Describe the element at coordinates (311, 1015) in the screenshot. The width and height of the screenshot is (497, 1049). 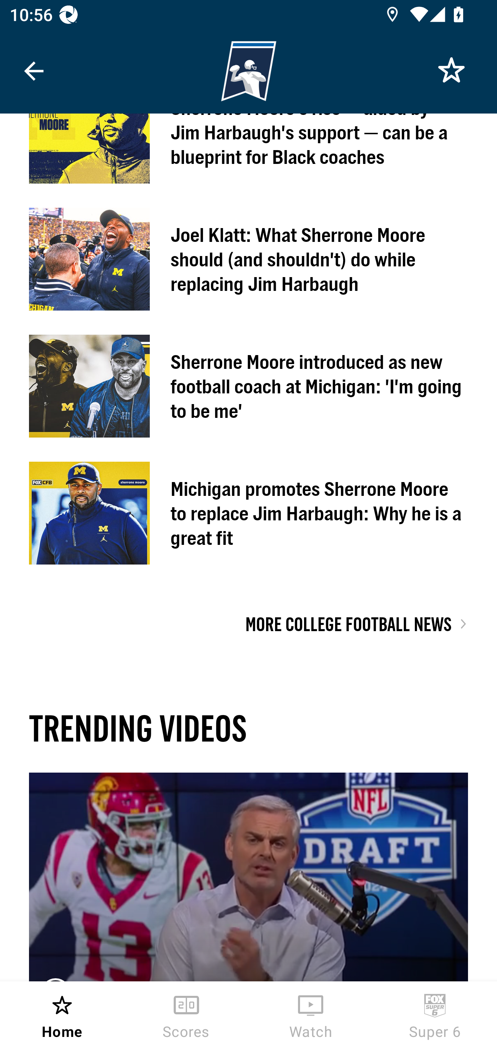
I see `Watch` at that location.